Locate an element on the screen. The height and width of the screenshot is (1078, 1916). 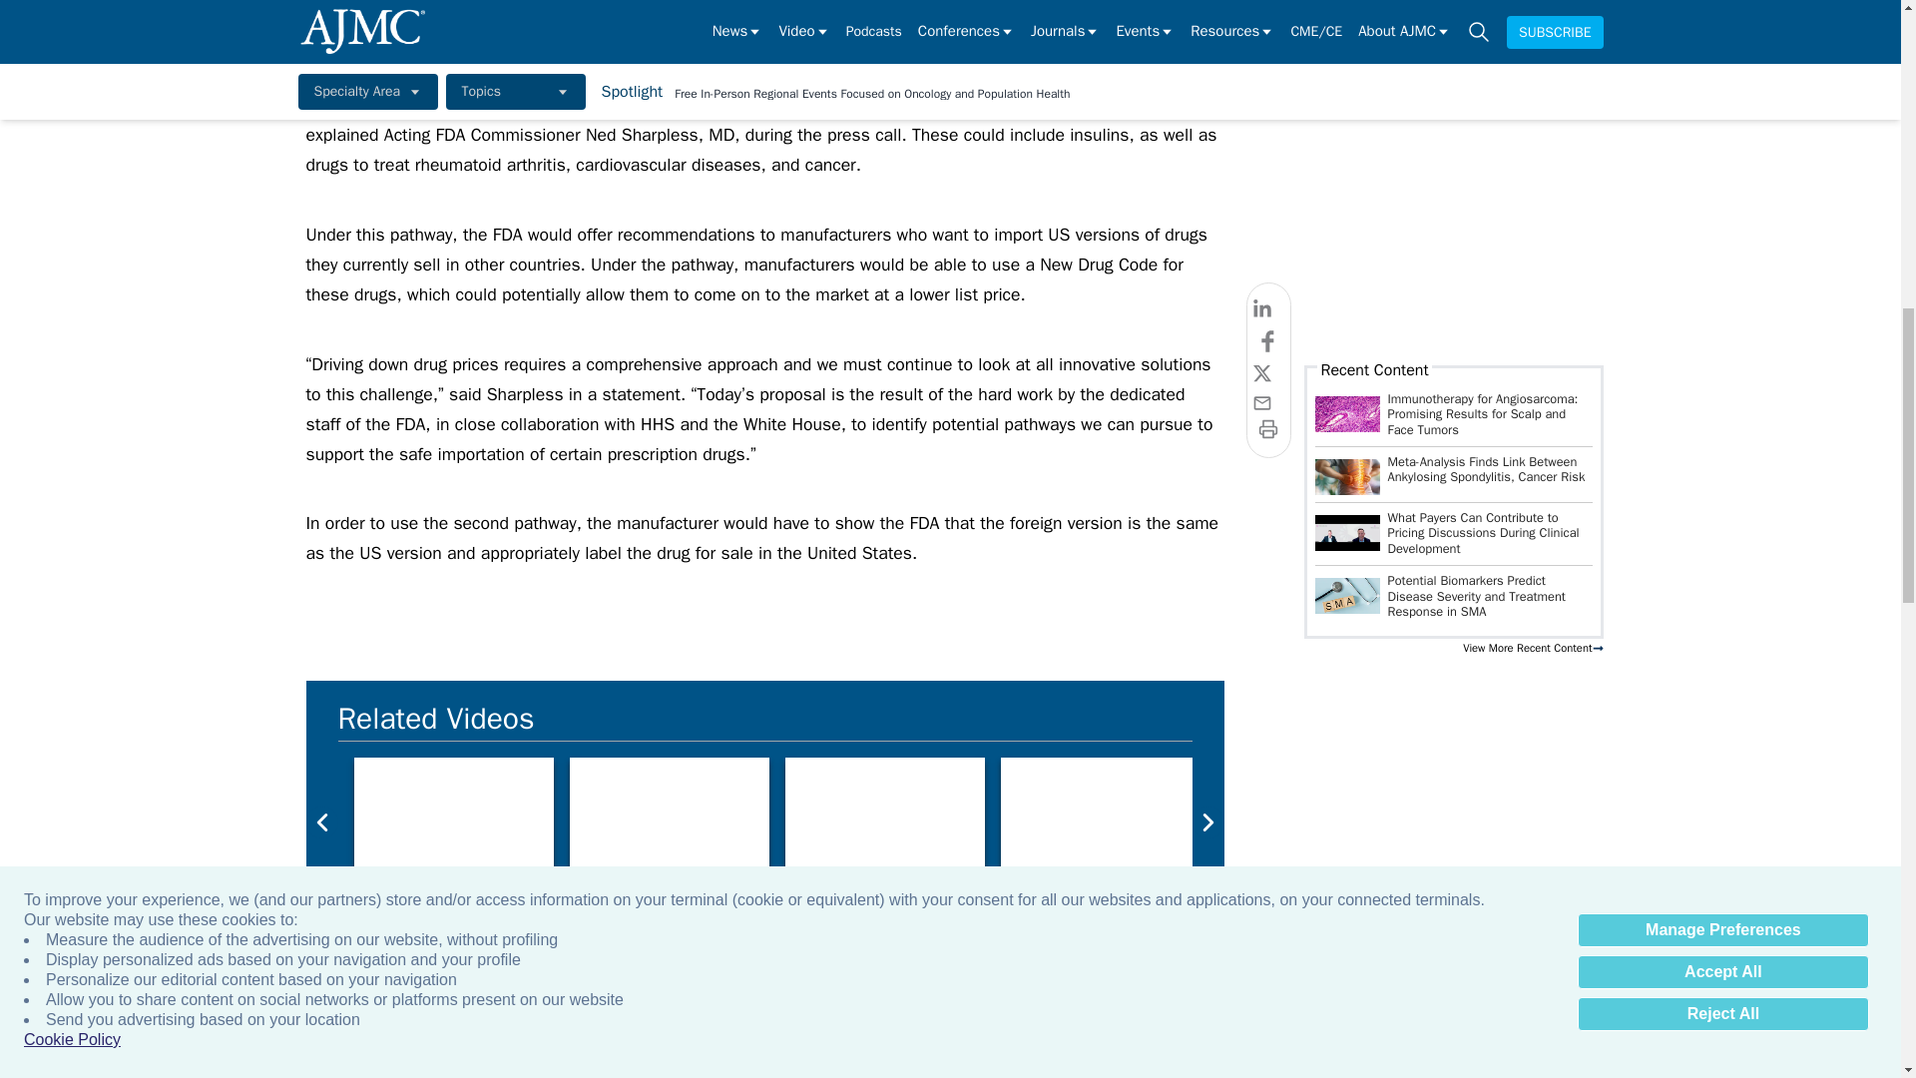
Tiara Green, MSEd is located at coordinates (884, 813).